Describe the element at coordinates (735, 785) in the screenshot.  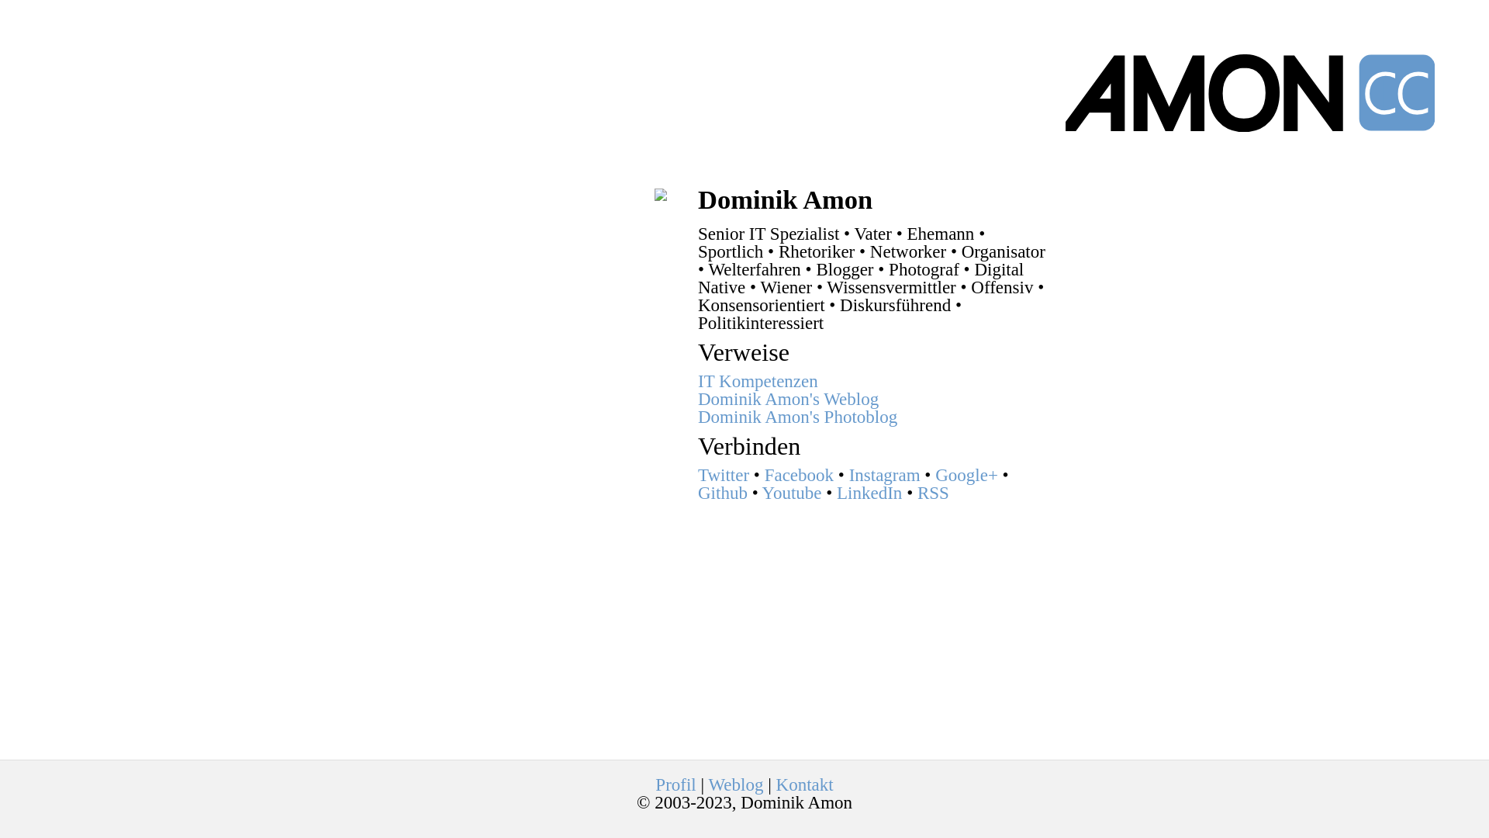
I see `Weblog` at that location.